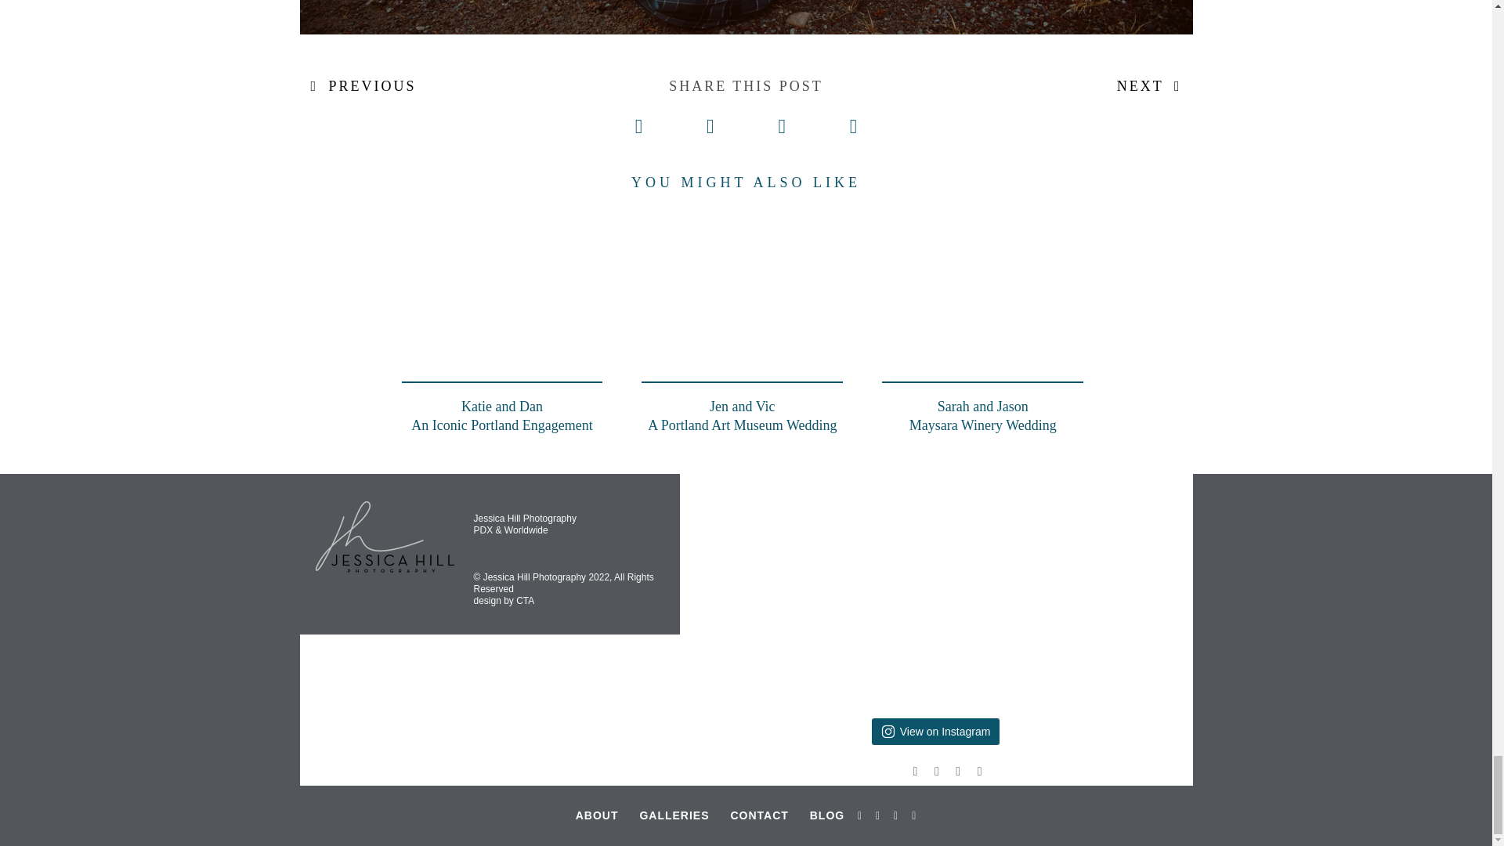 The image size is (1504, 846). Describe the element at coordinates (982, 321) in the screenshot. I see `View on Instagram` at that location.